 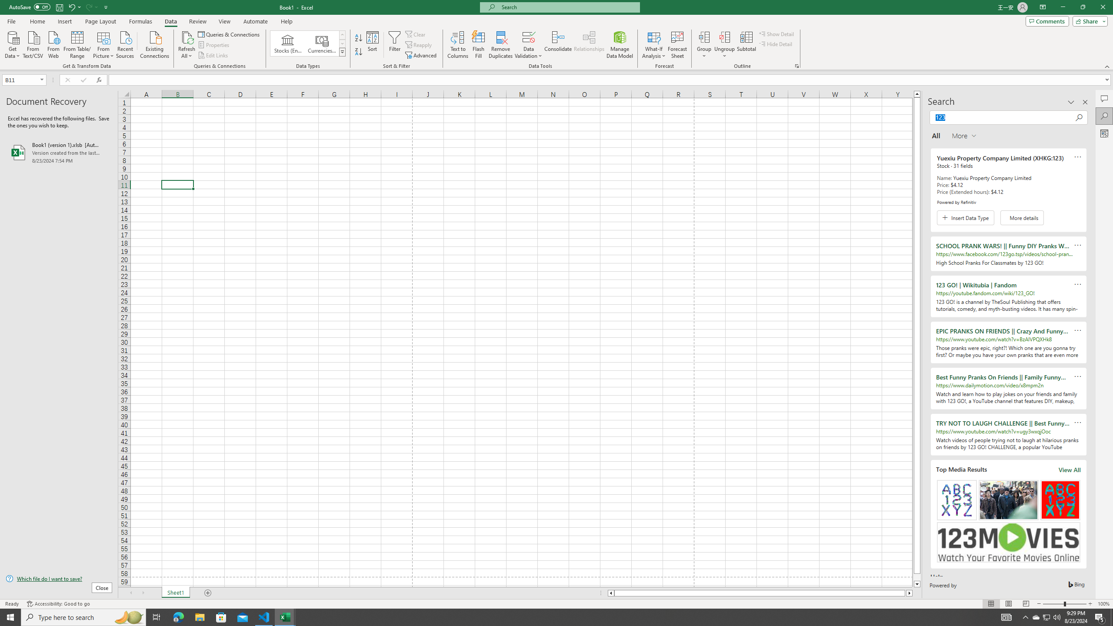 What do you see at coordinates (176, 593) in the screenshot?
I see `Sheet1` at bounding box center [176, 593].